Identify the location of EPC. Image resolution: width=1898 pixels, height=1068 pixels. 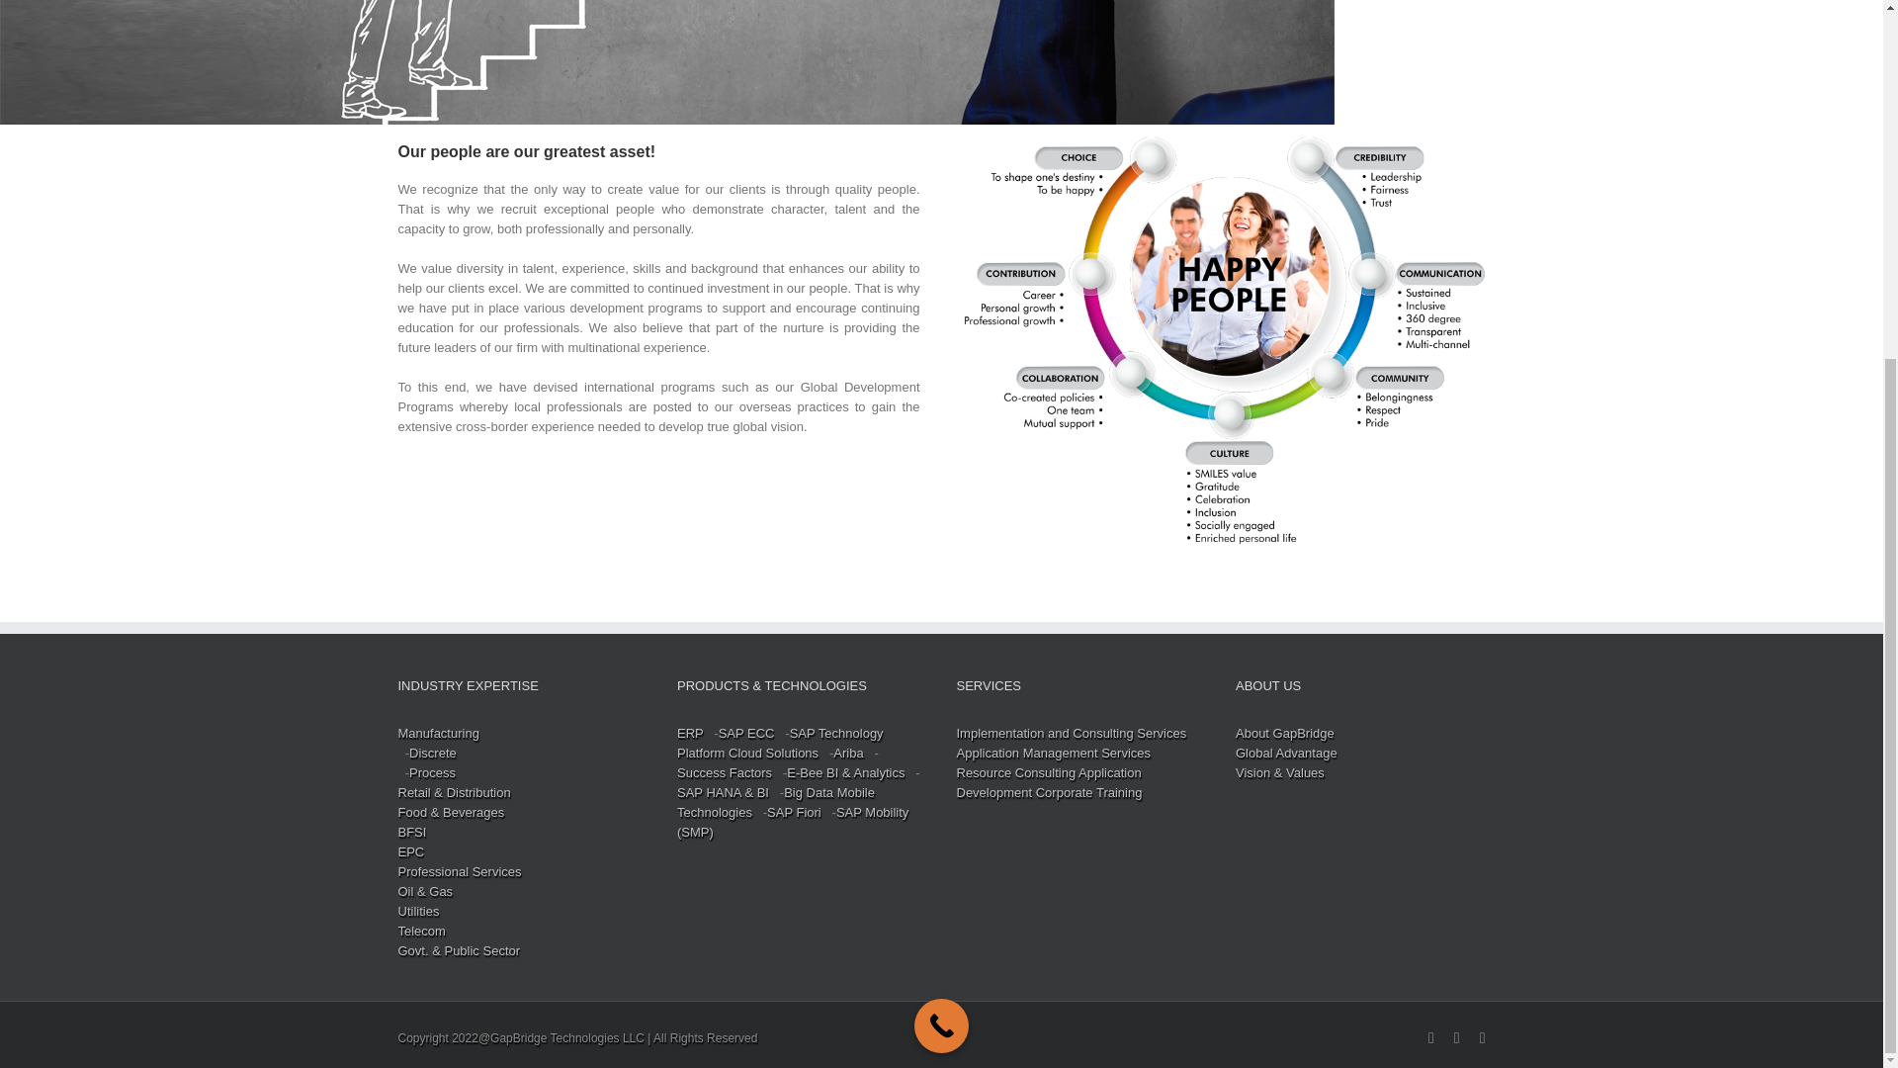
(409, 852).